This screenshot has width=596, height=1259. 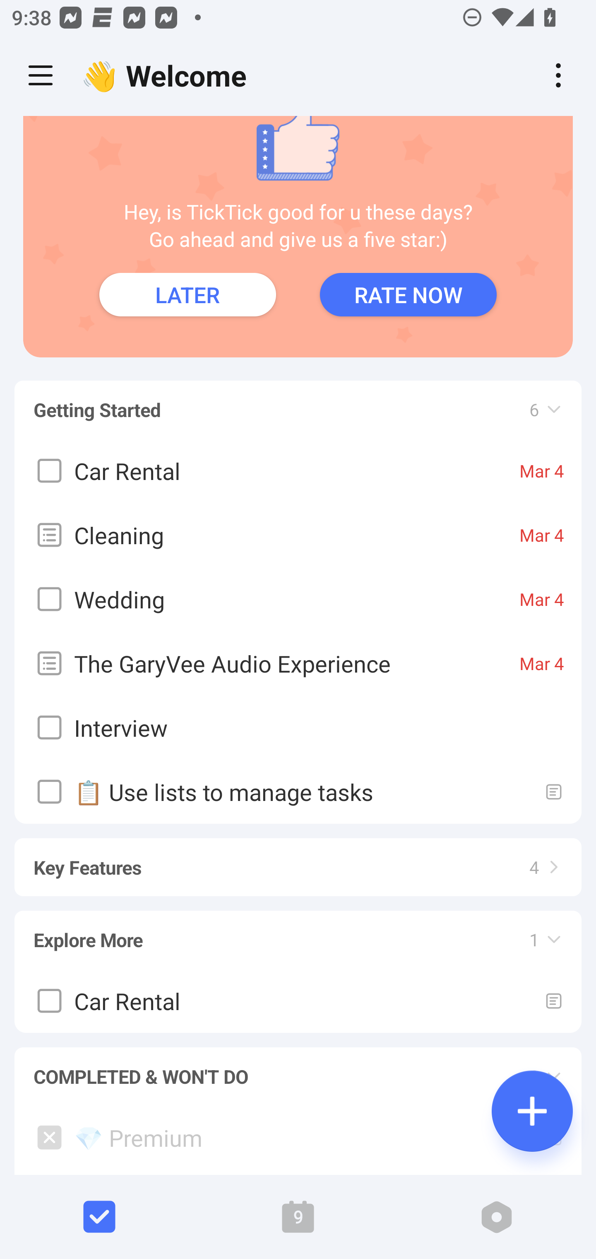 I want to click on Mar 4, so click(x=542, y=598).